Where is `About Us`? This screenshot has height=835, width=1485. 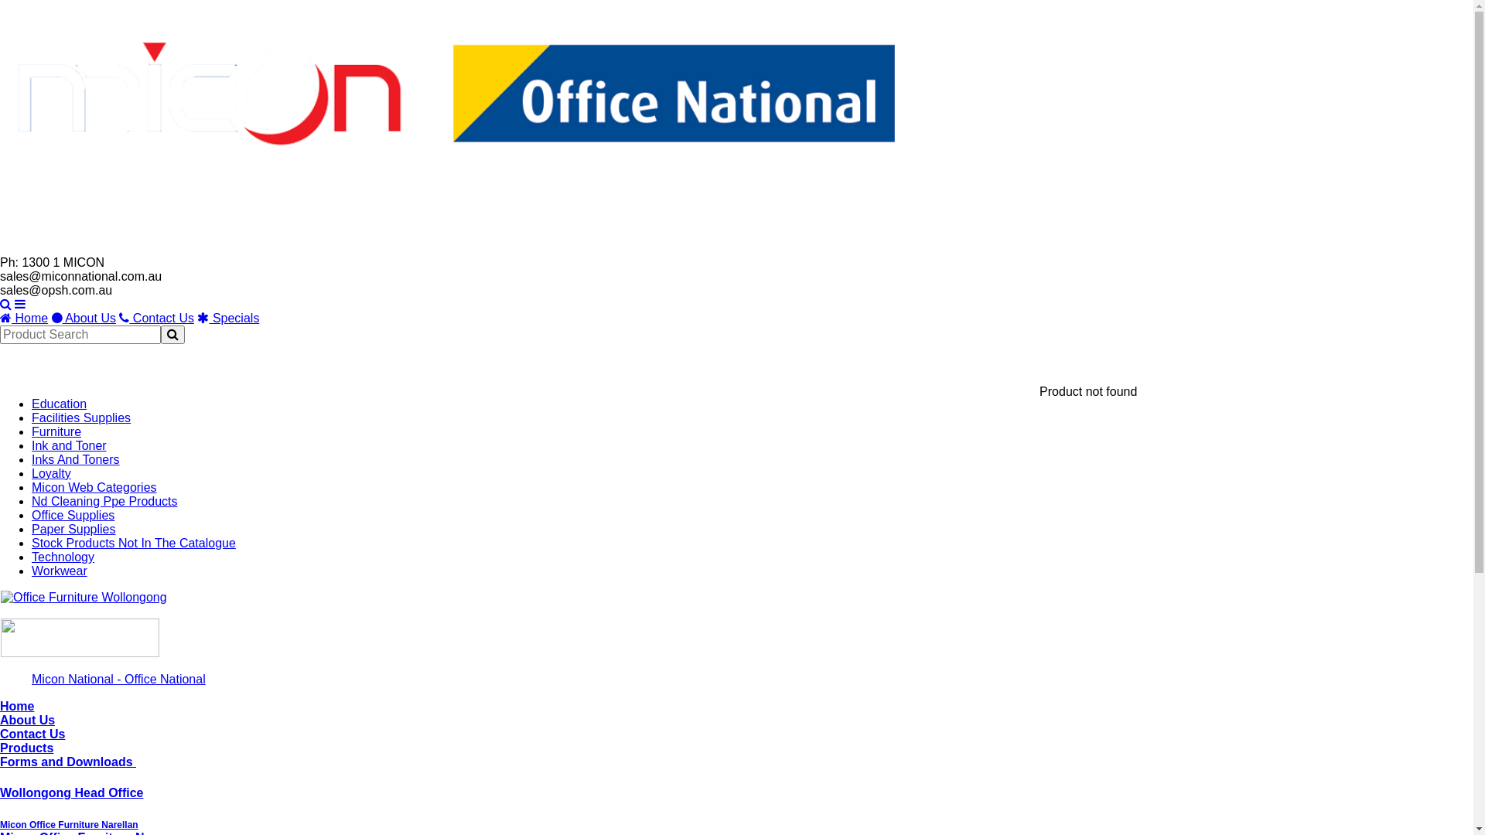 About Us is located at coordinates (28, 721).